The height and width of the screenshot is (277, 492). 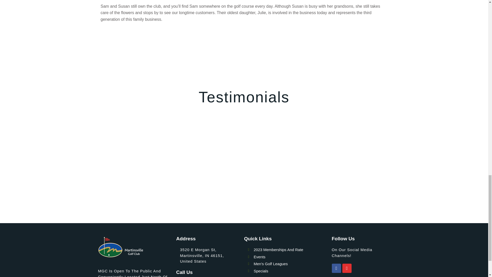 What do you see at coordinates (193, 255) in the screenshot?
I see `765-342-4336` at bounding box center [193, 255].